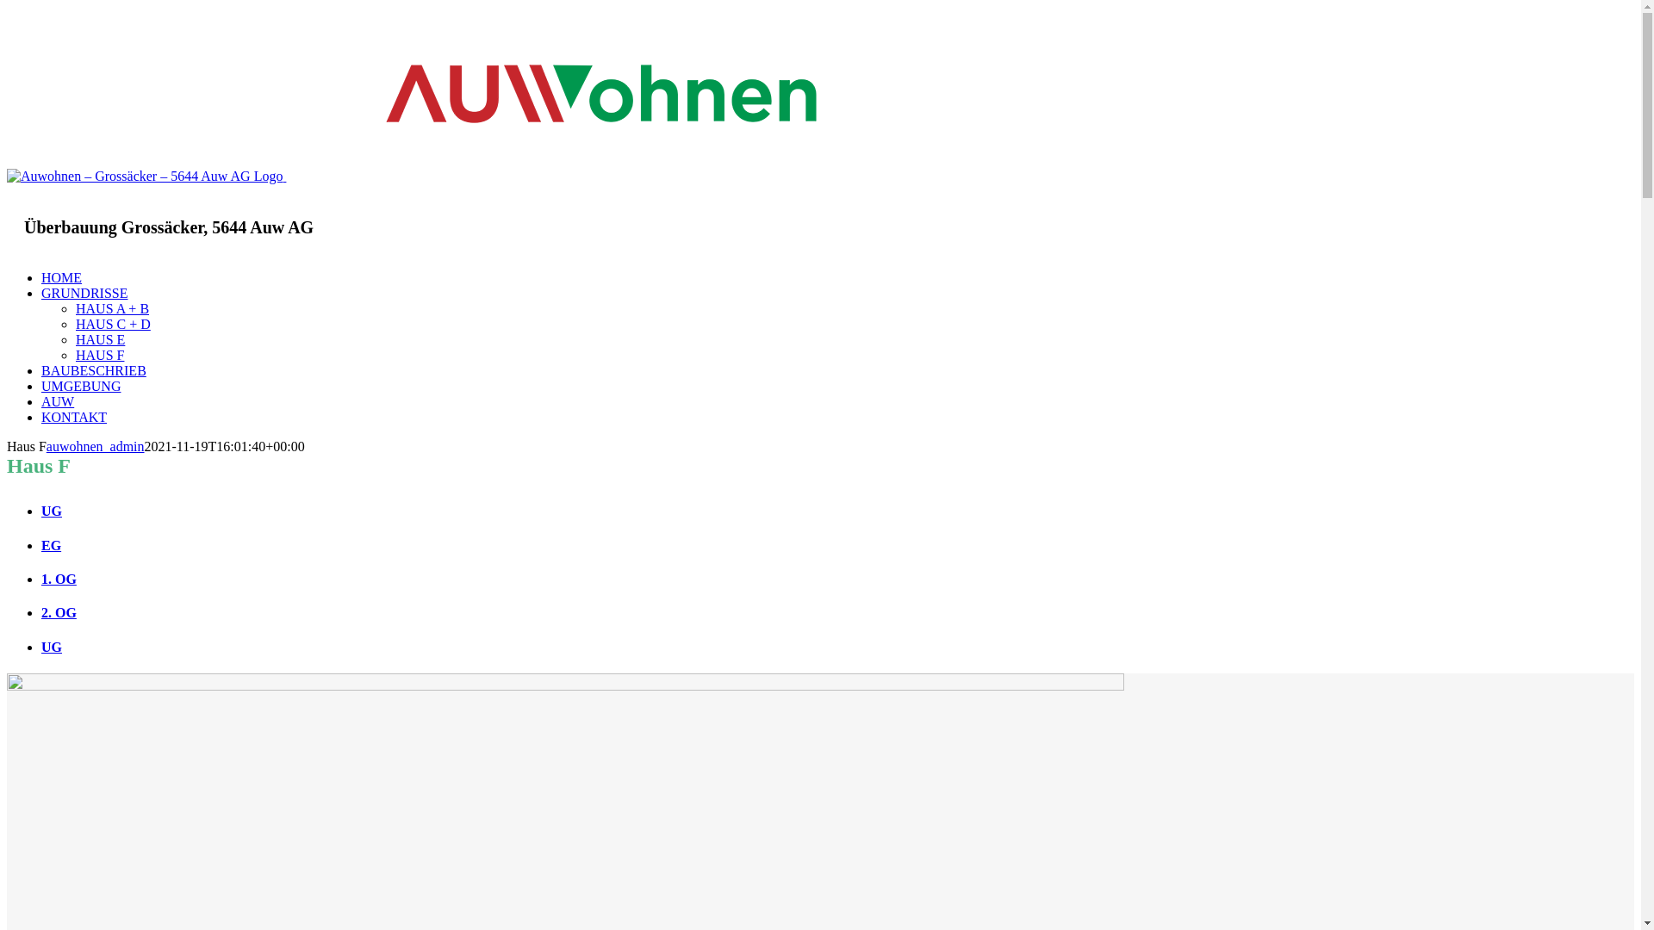  What do you see at coordinates (114, 324) in the screenshot?
I see `HAUS C + D` at bounding box center [114, 324].